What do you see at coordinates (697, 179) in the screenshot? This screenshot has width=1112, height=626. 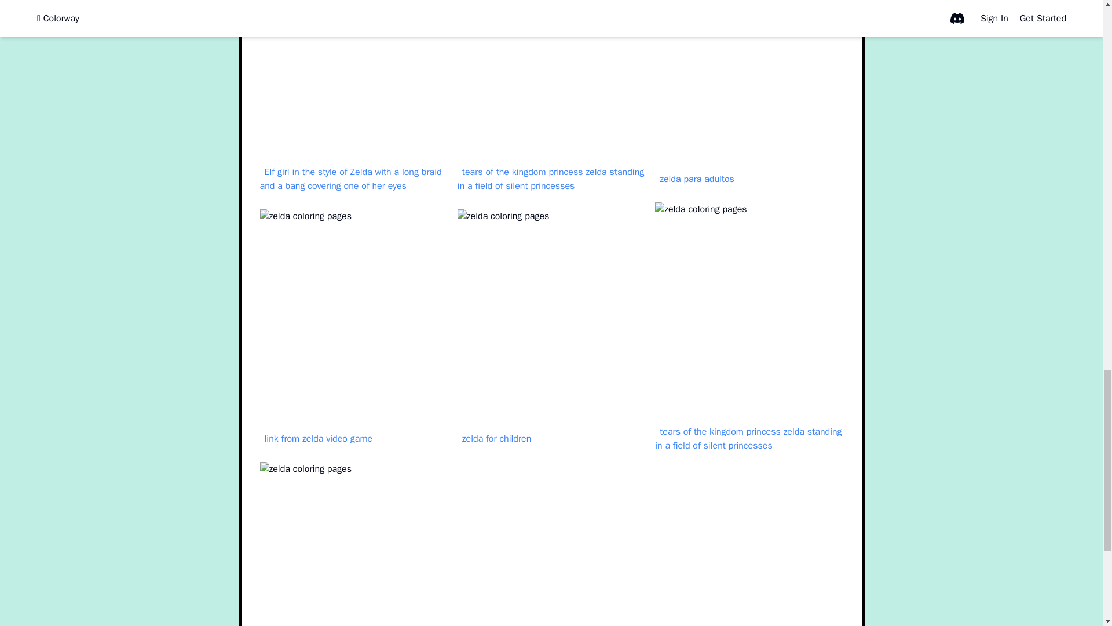 I see `zelda para adultos` at bounding box center [697, 179].